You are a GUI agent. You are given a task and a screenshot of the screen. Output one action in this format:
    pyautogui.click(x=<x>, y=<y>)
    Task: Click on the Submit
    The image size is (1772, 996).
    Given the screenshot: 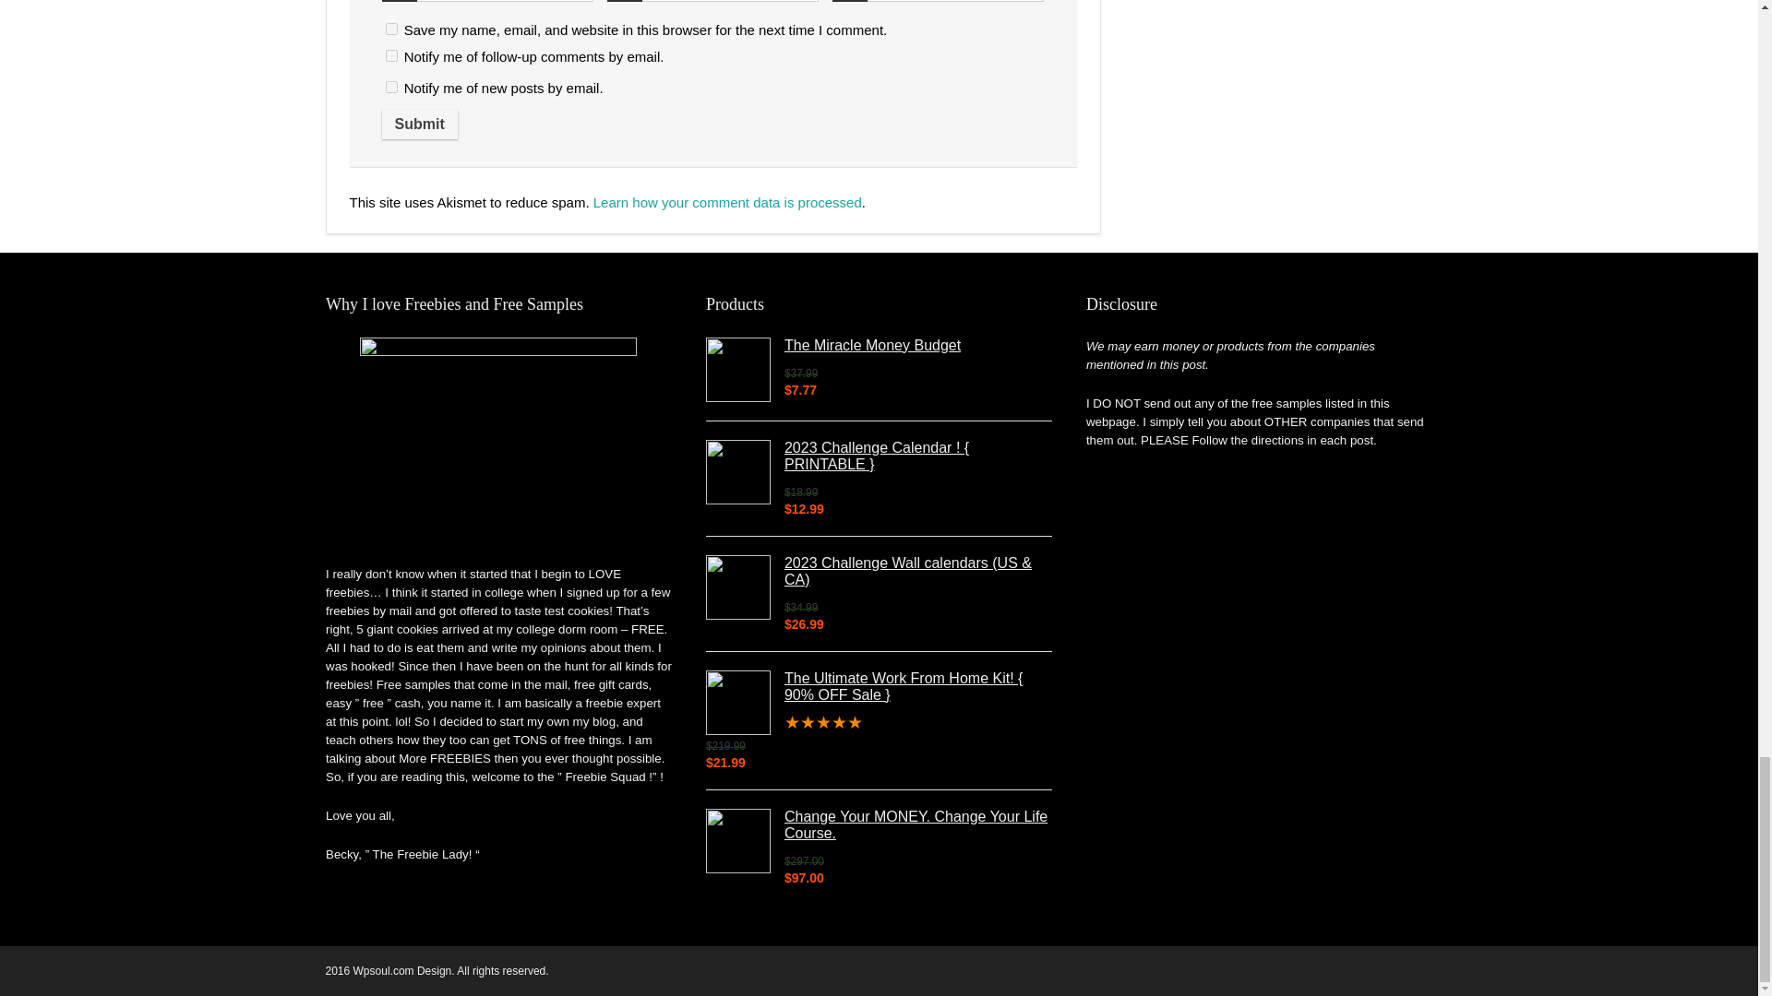 What is the action you would take?
    pyautogui.click(x=419, y=124)
    